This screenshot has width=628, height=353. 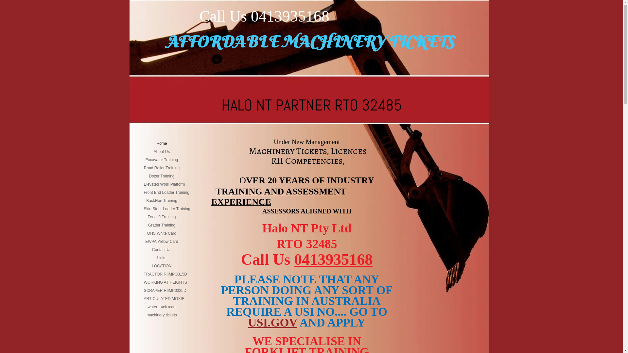 What do you see at coordinates (165, 184) in the screenshot?
I see `Elevated Work Platform` at bounding box center [165, 184].